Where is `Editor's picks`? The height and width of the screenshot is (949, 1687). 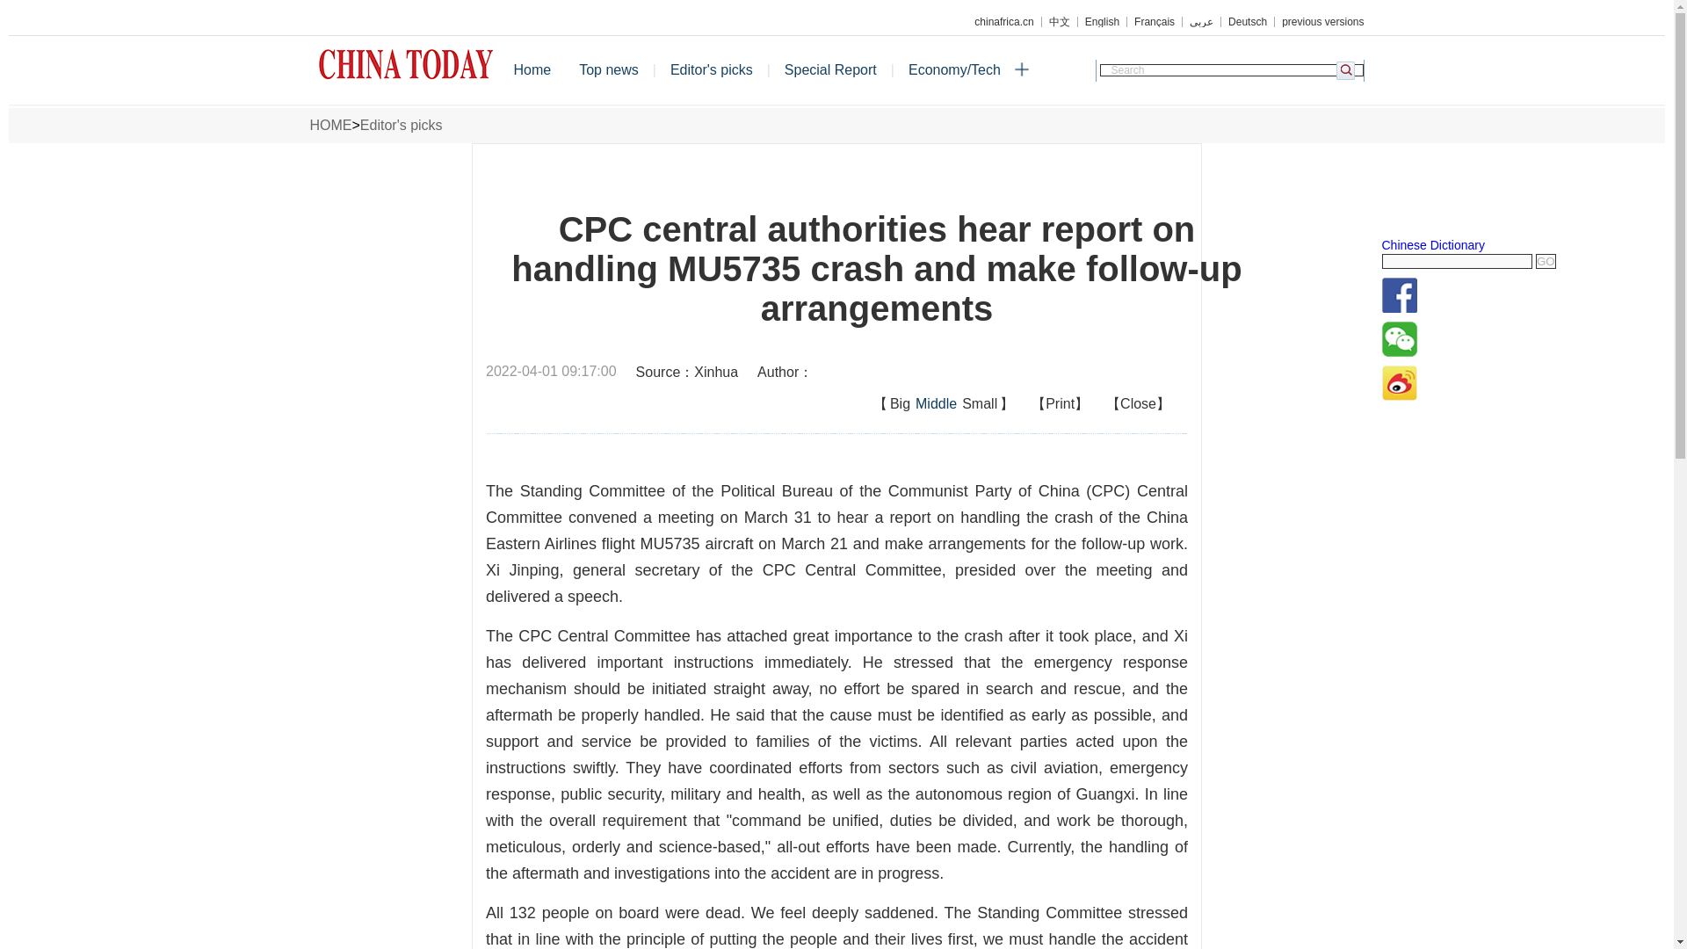
Editor's picks is located at coordinates (401, 126).